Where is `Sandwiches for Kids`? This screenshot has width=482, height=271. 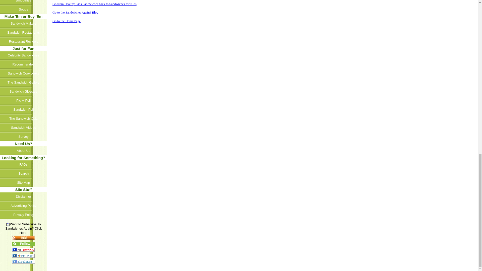
Sandwiches for Kids is located at coordinates (94, 4).